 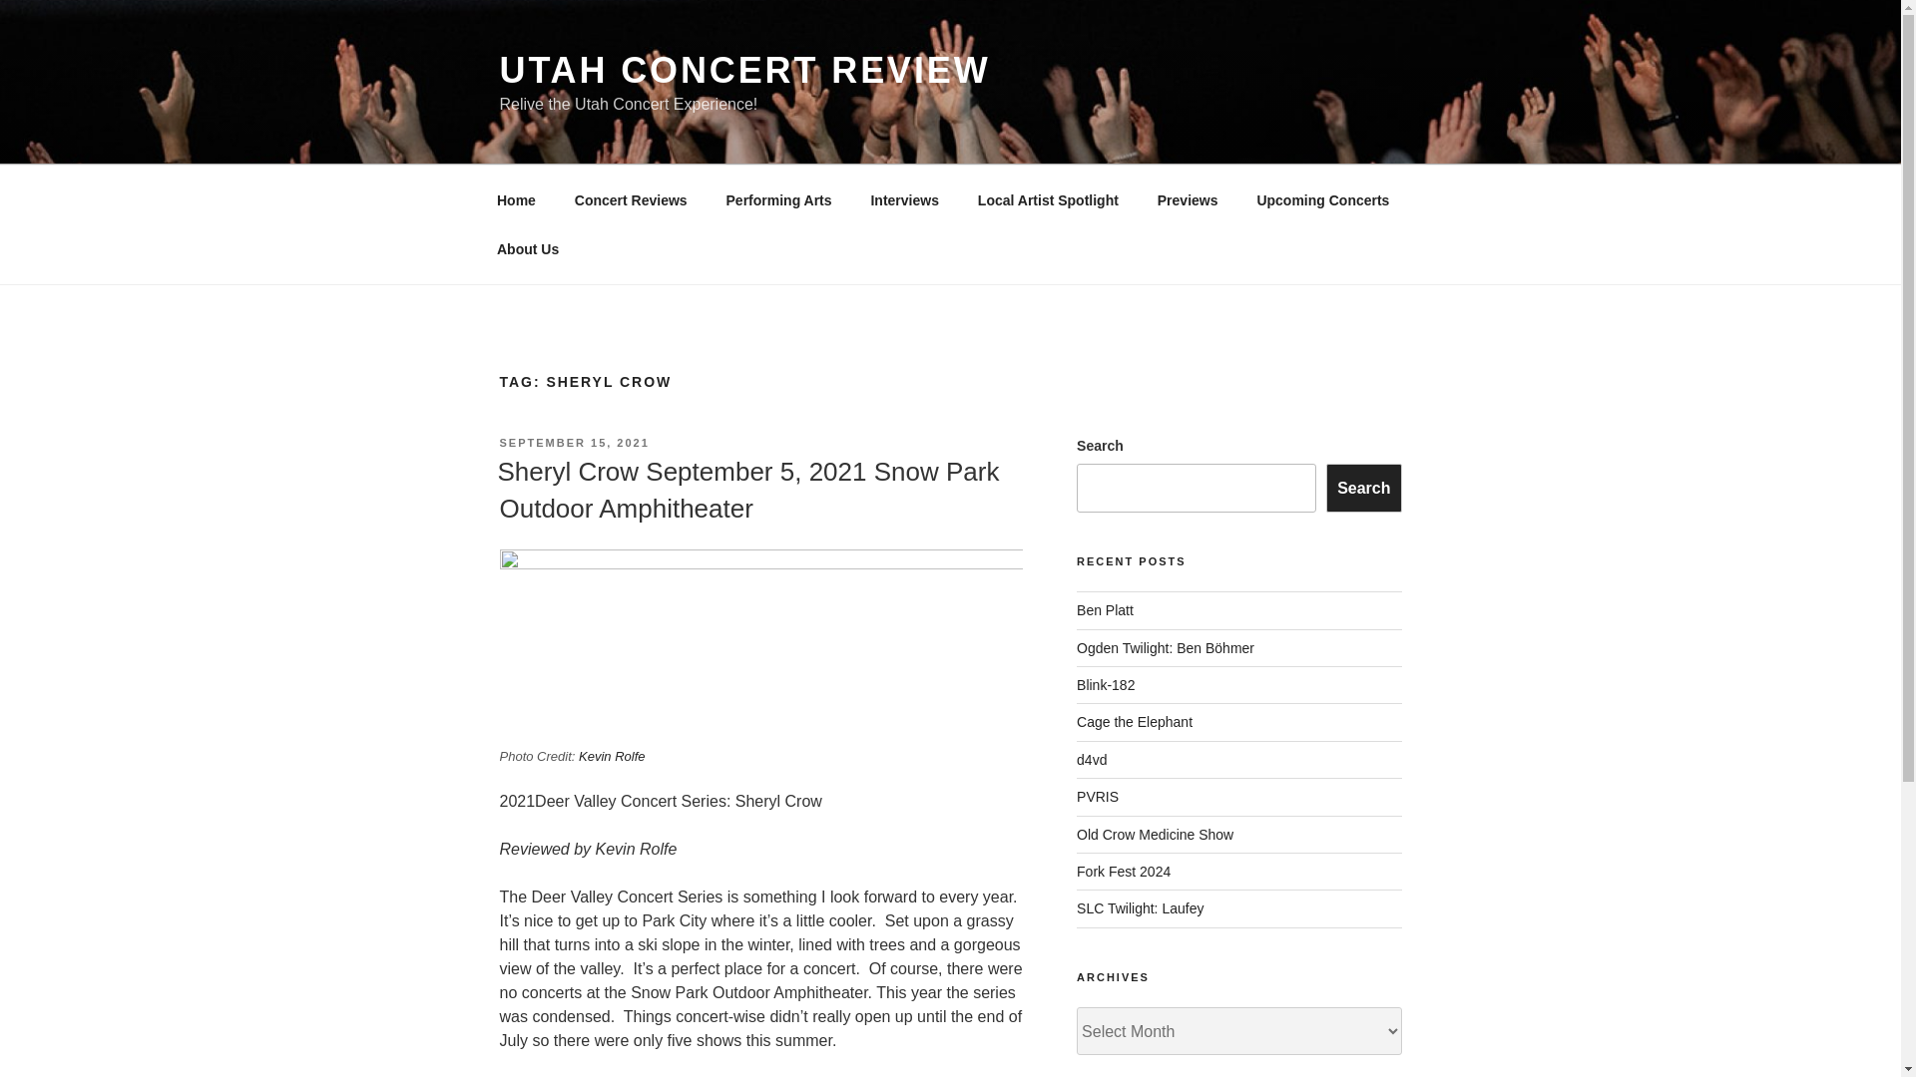 What do you see at coordinates (1092, 760) in the screenshot?
I see `d4vd` at bounding box center [1092, 760].